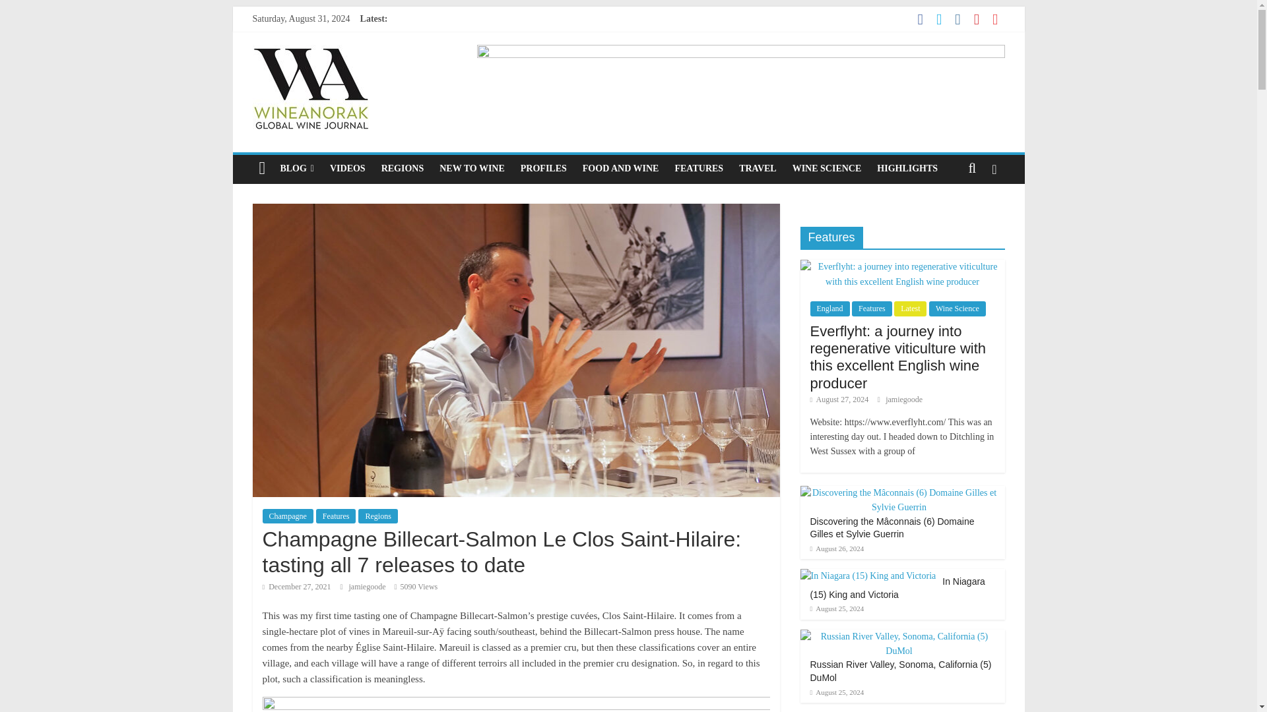 This screenshot has height=712, width=1267. What do you see at coordinates (296, 587) in the screenshot?
I see `December 27, 2021` at bounding box center [296, 587].